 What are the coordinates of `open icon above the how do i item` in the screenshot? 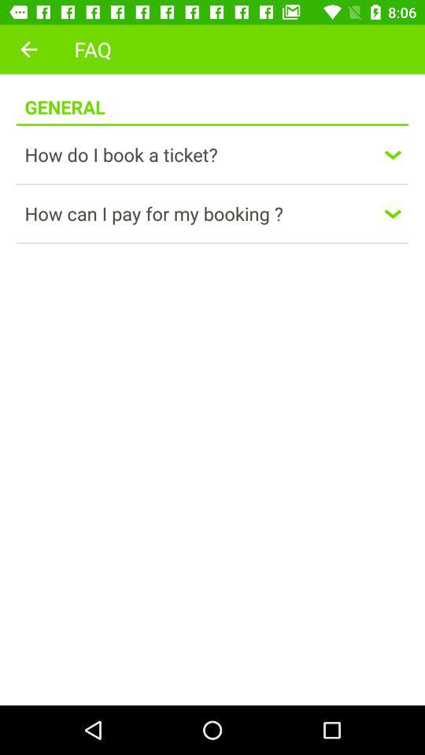 It's located at (213, 124).